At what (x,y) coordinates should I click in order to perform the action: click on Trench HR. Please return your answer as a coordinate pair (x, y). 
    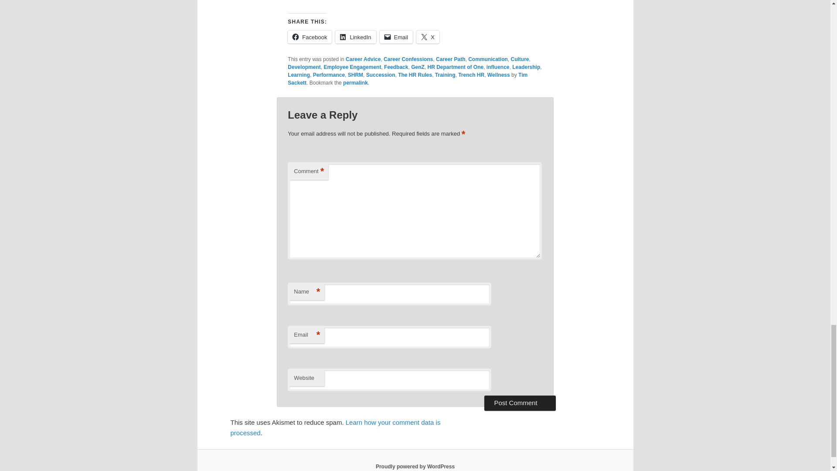
    Looking at the image, I should click on (471, 75).